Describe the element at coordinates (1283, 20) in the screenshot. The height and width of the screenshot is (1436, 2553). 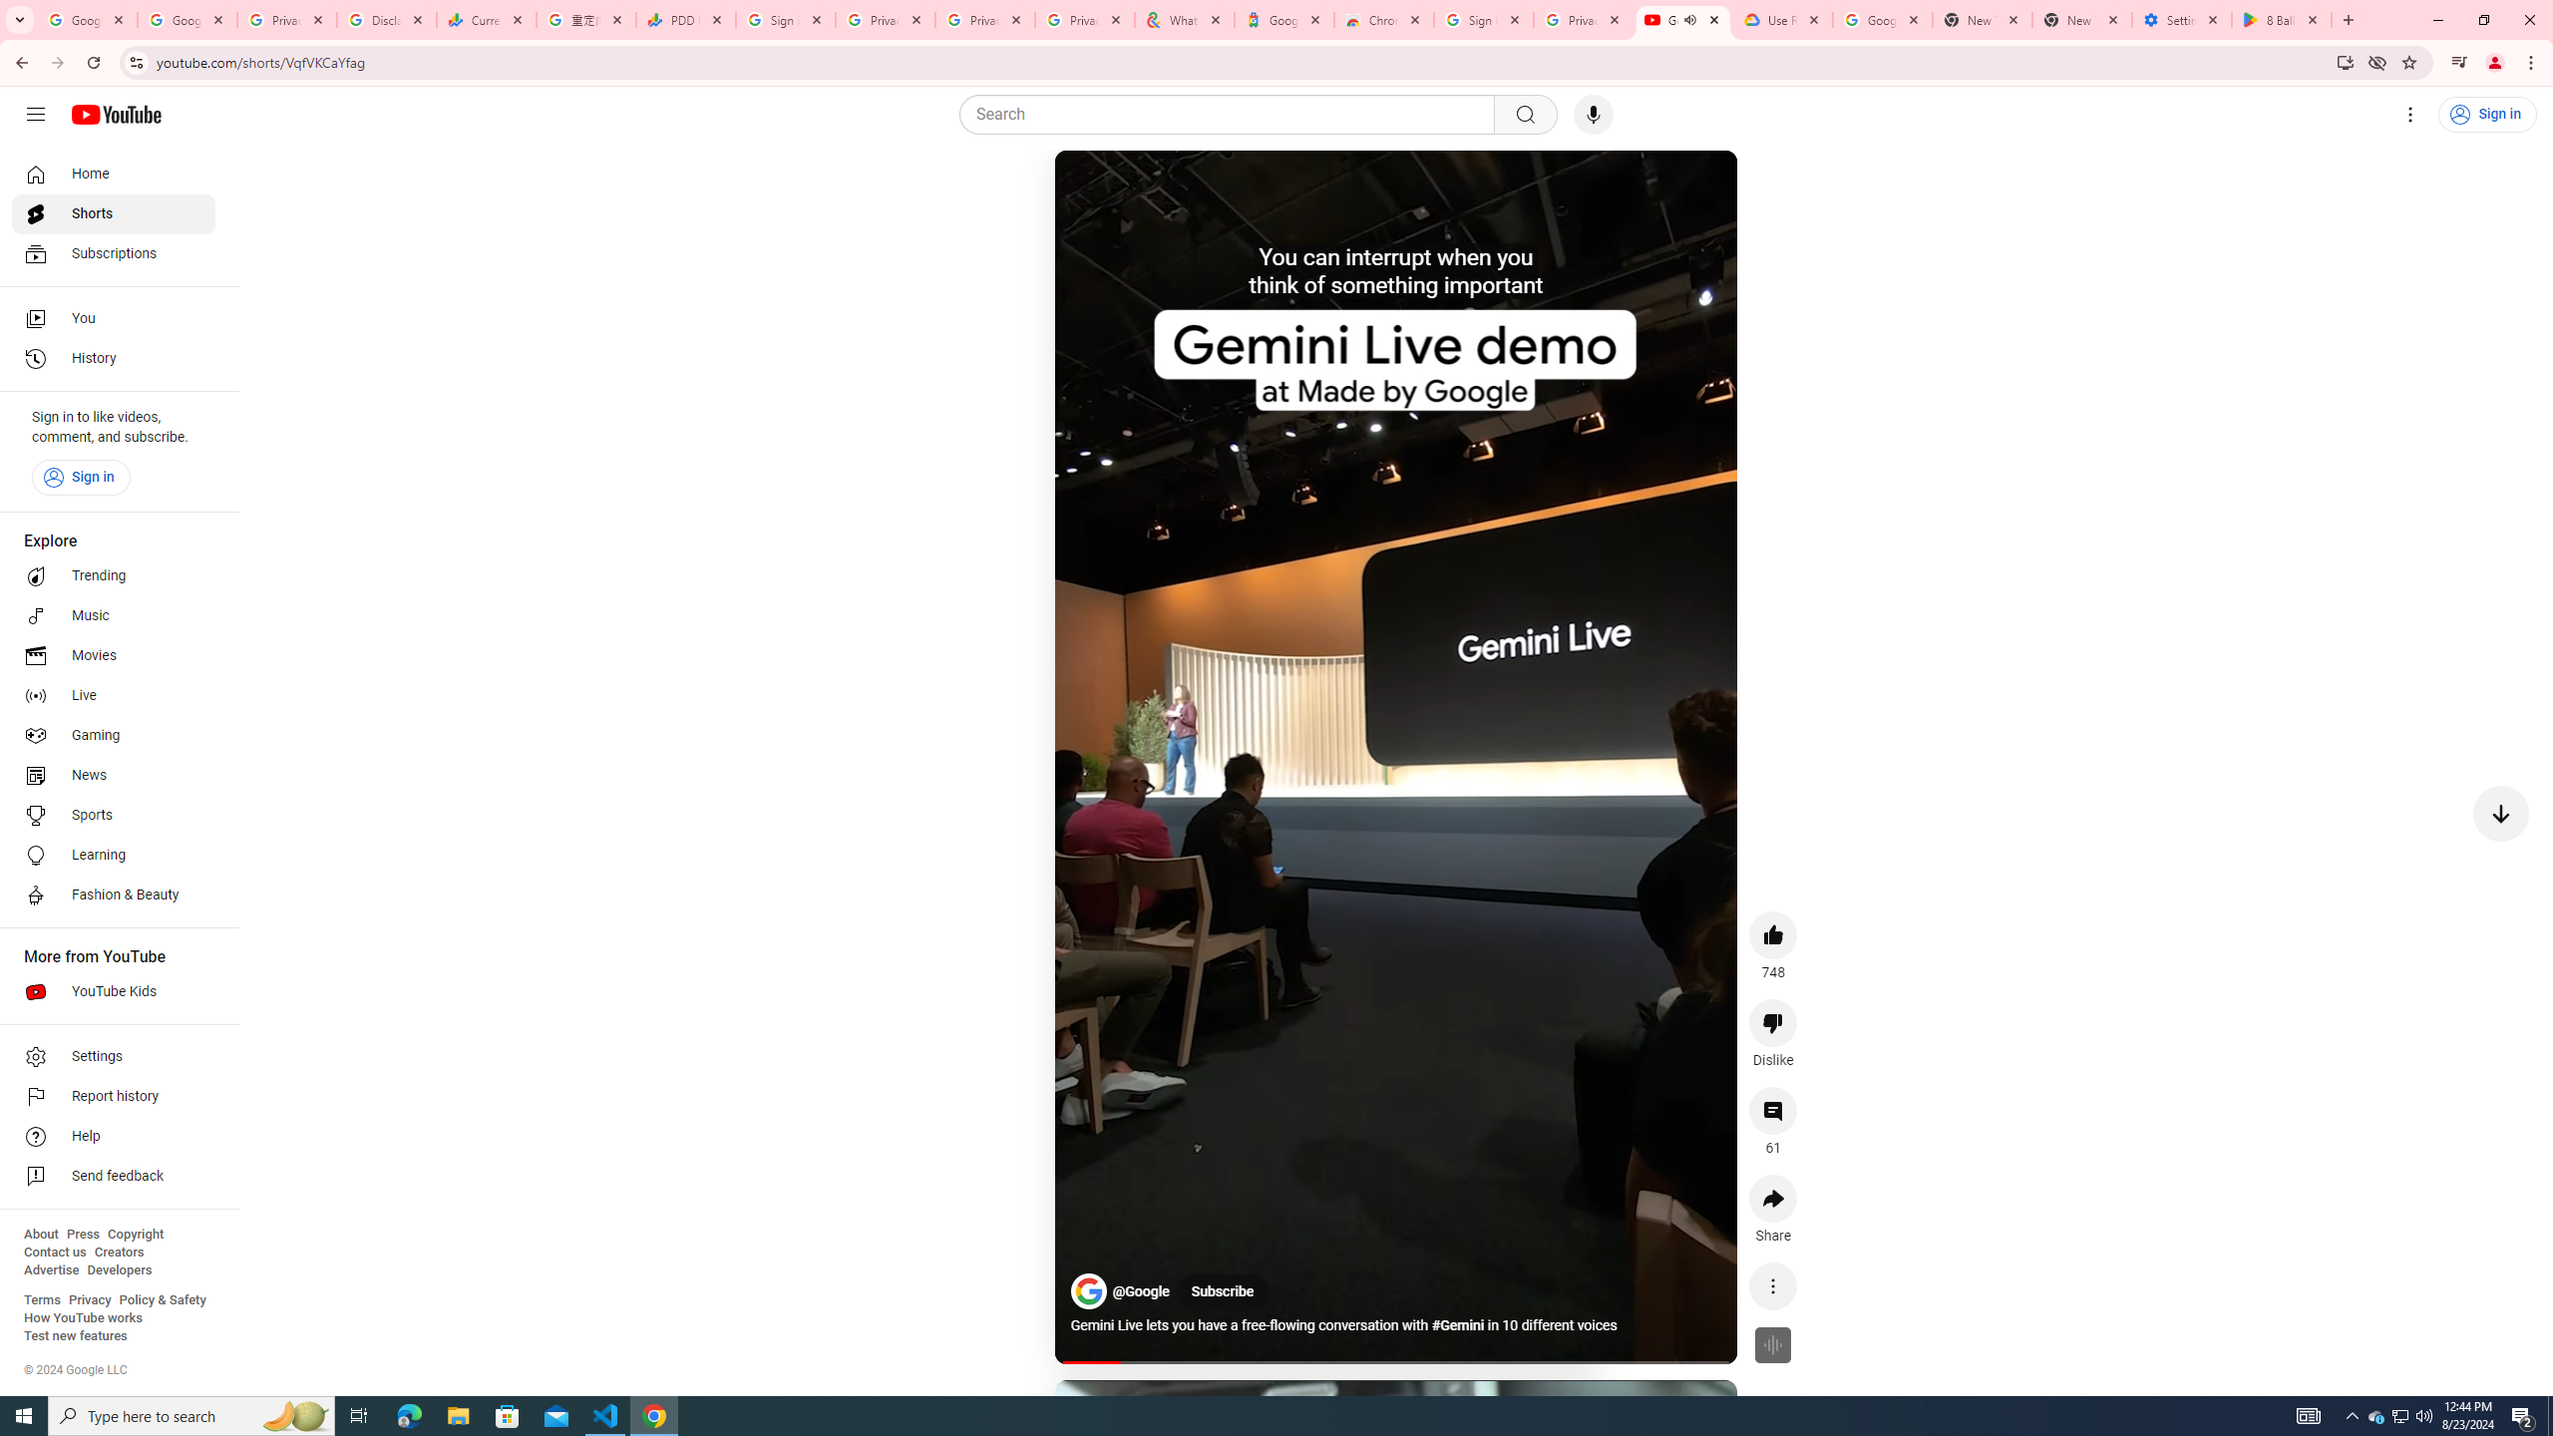
I see `Google` at that location.